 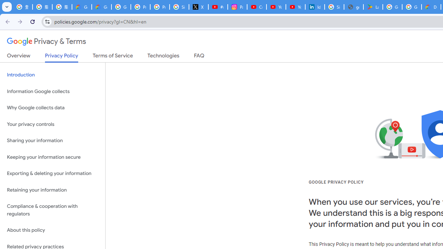 I want to click on View site information, so click(x=47, y=21).